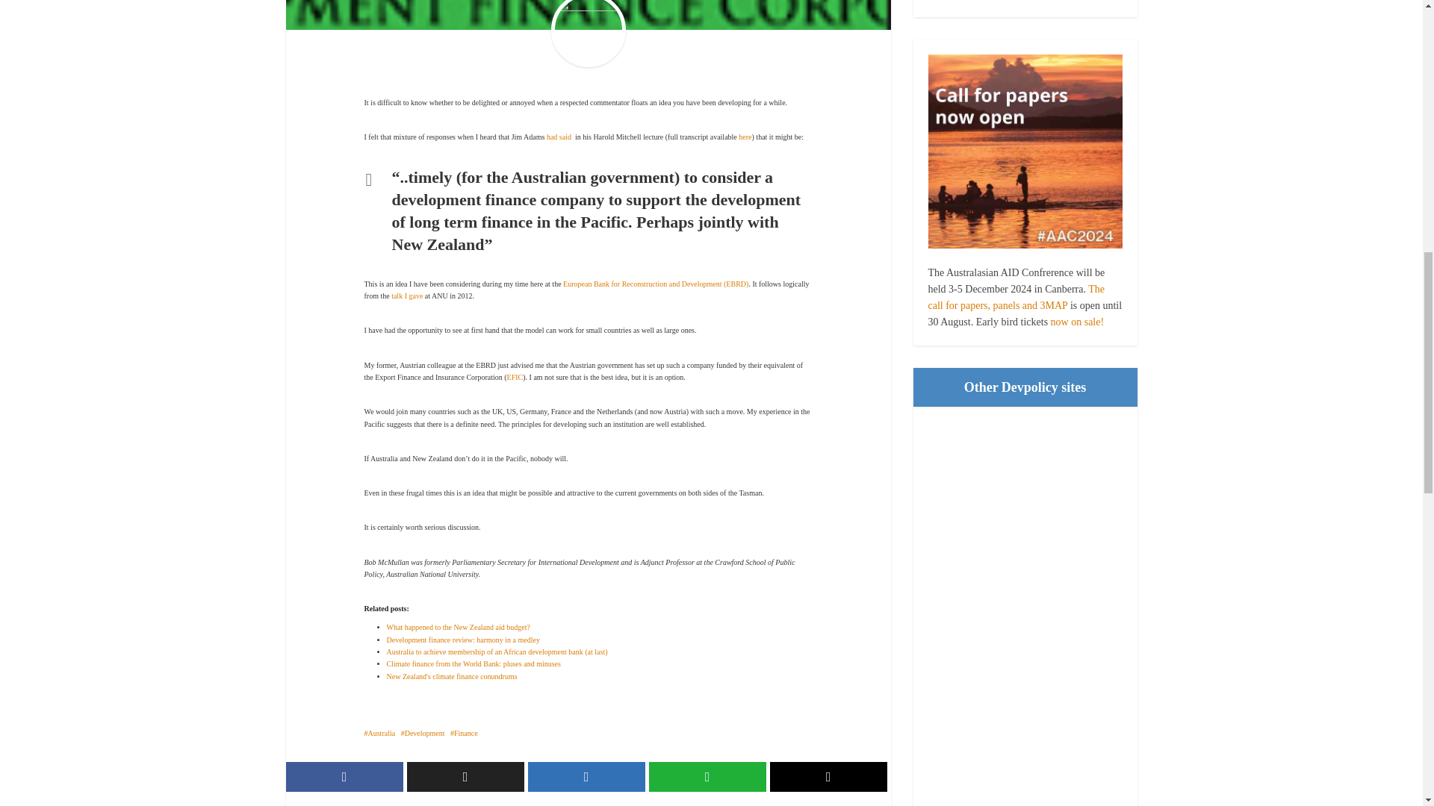 The width and height of the screenshot is (1434, 806). Describe the element at coordinates (379, 733) in the screenshot. I see `Australia` at that location.